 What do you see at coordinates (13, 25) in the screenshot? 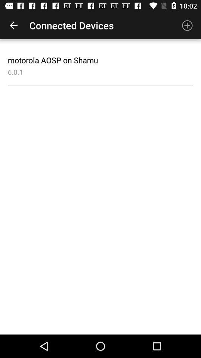
I see `turn on the icon above the motorola aosp on icon` at bounding box center [13, 25].